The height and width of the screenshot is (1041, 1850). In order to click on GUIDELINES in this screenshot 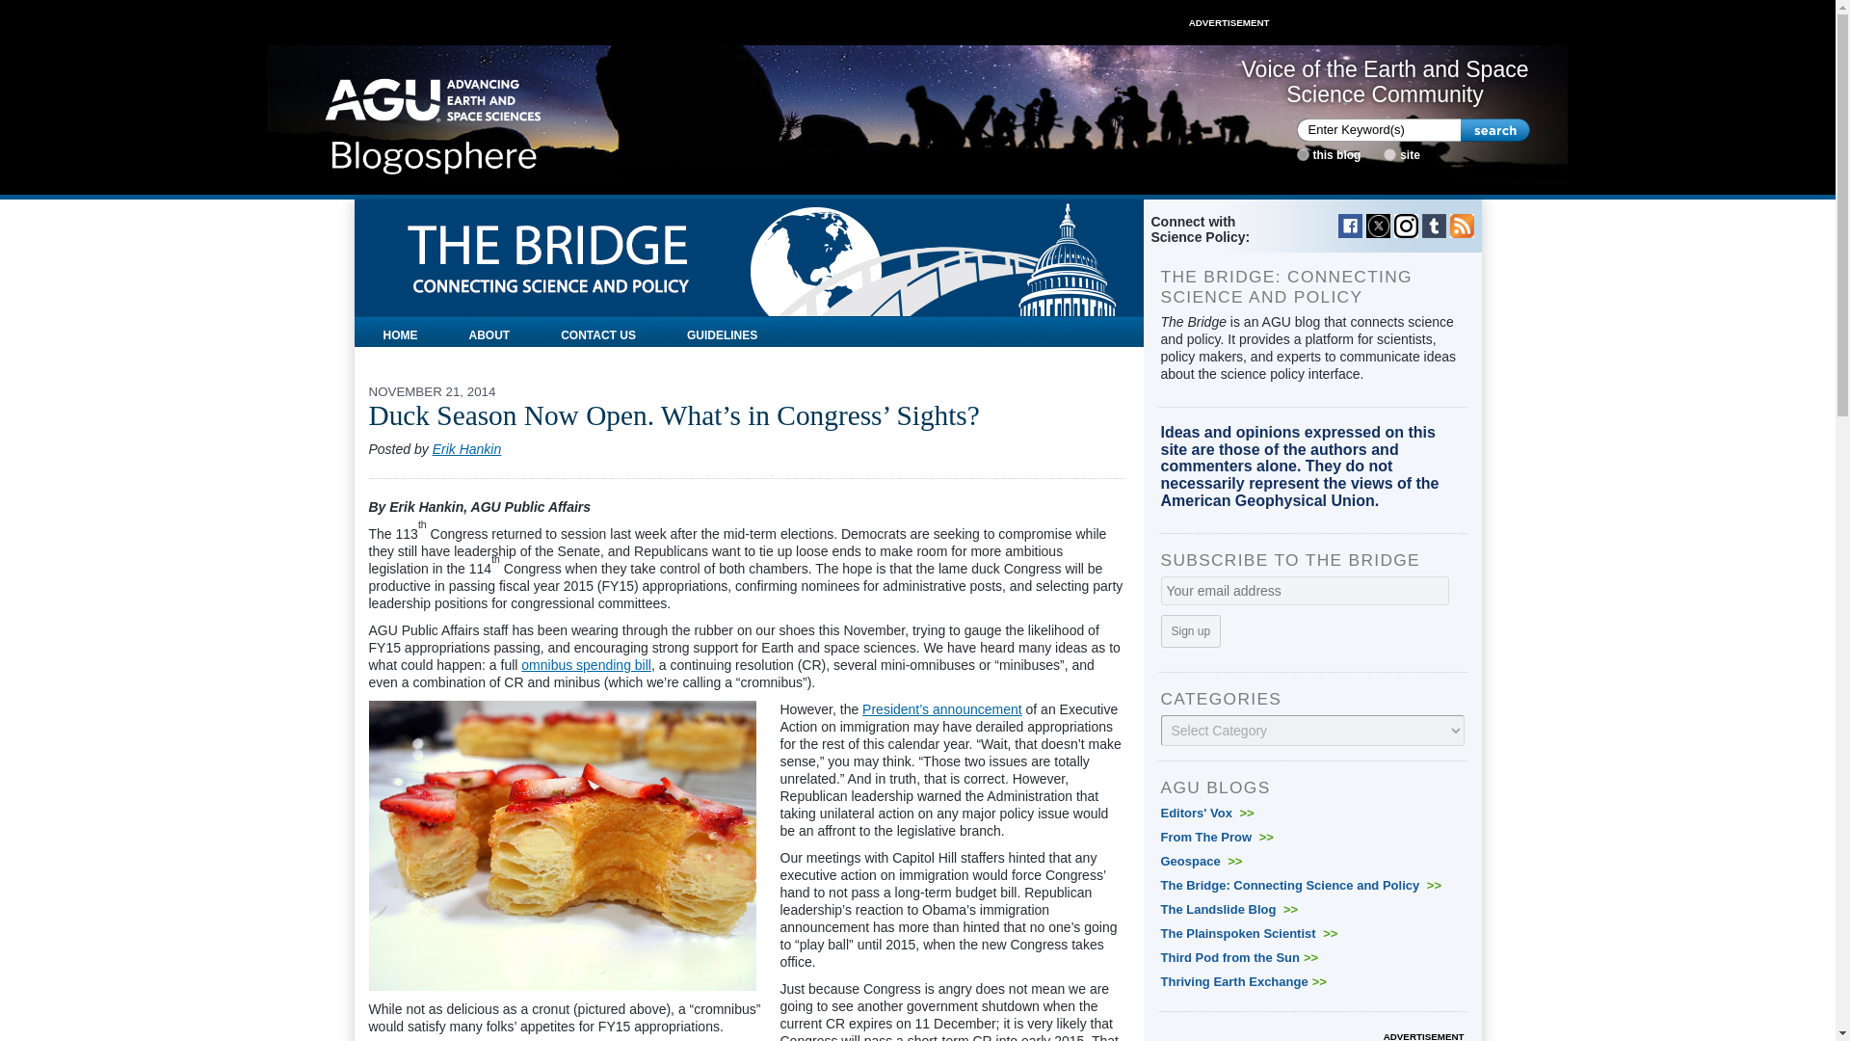, I will do `click(721, 332)`.